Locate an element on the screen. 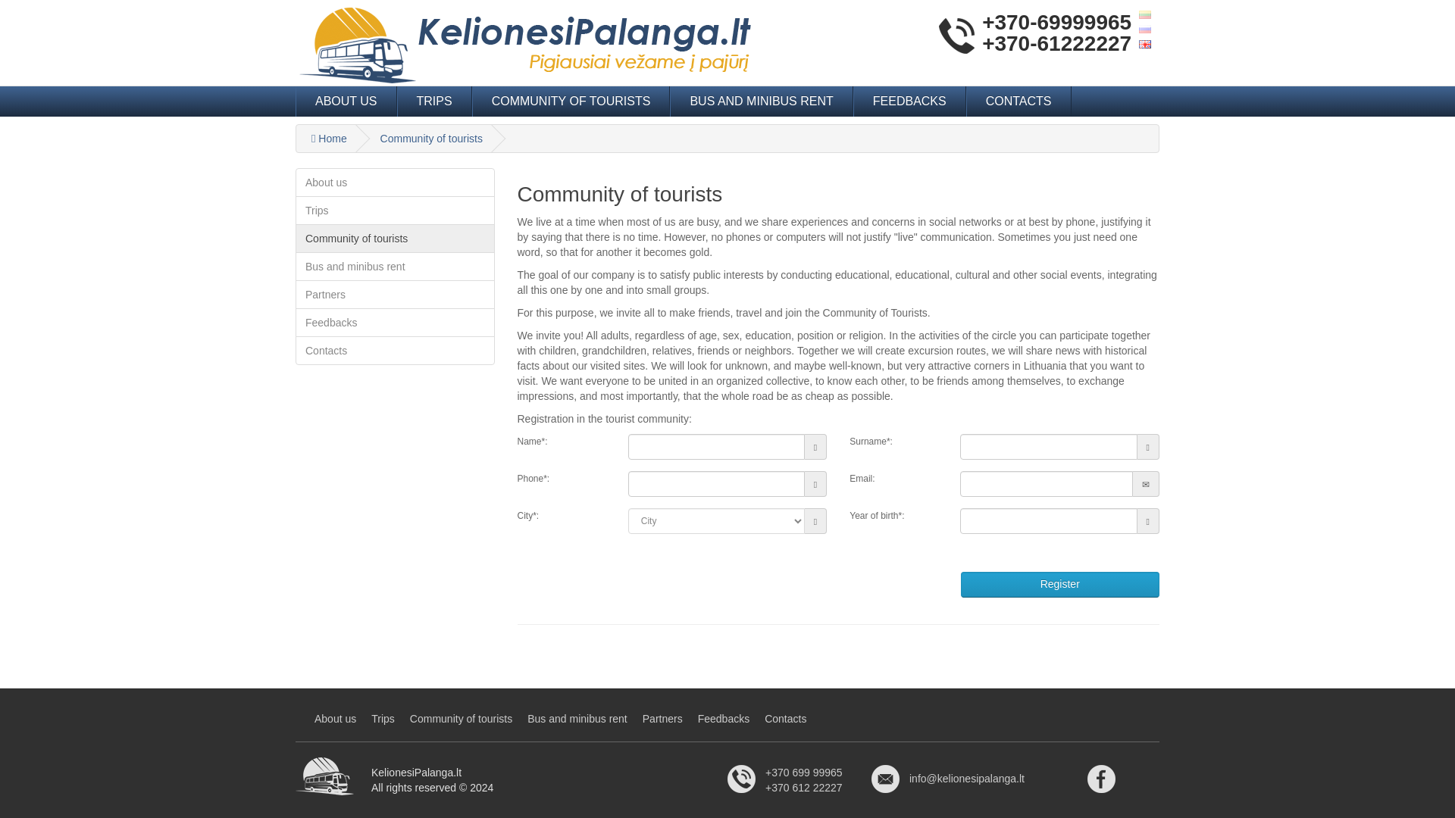 The width and height of the screenshot is (1455, 818). Partners is located at coordinates (394, 295).